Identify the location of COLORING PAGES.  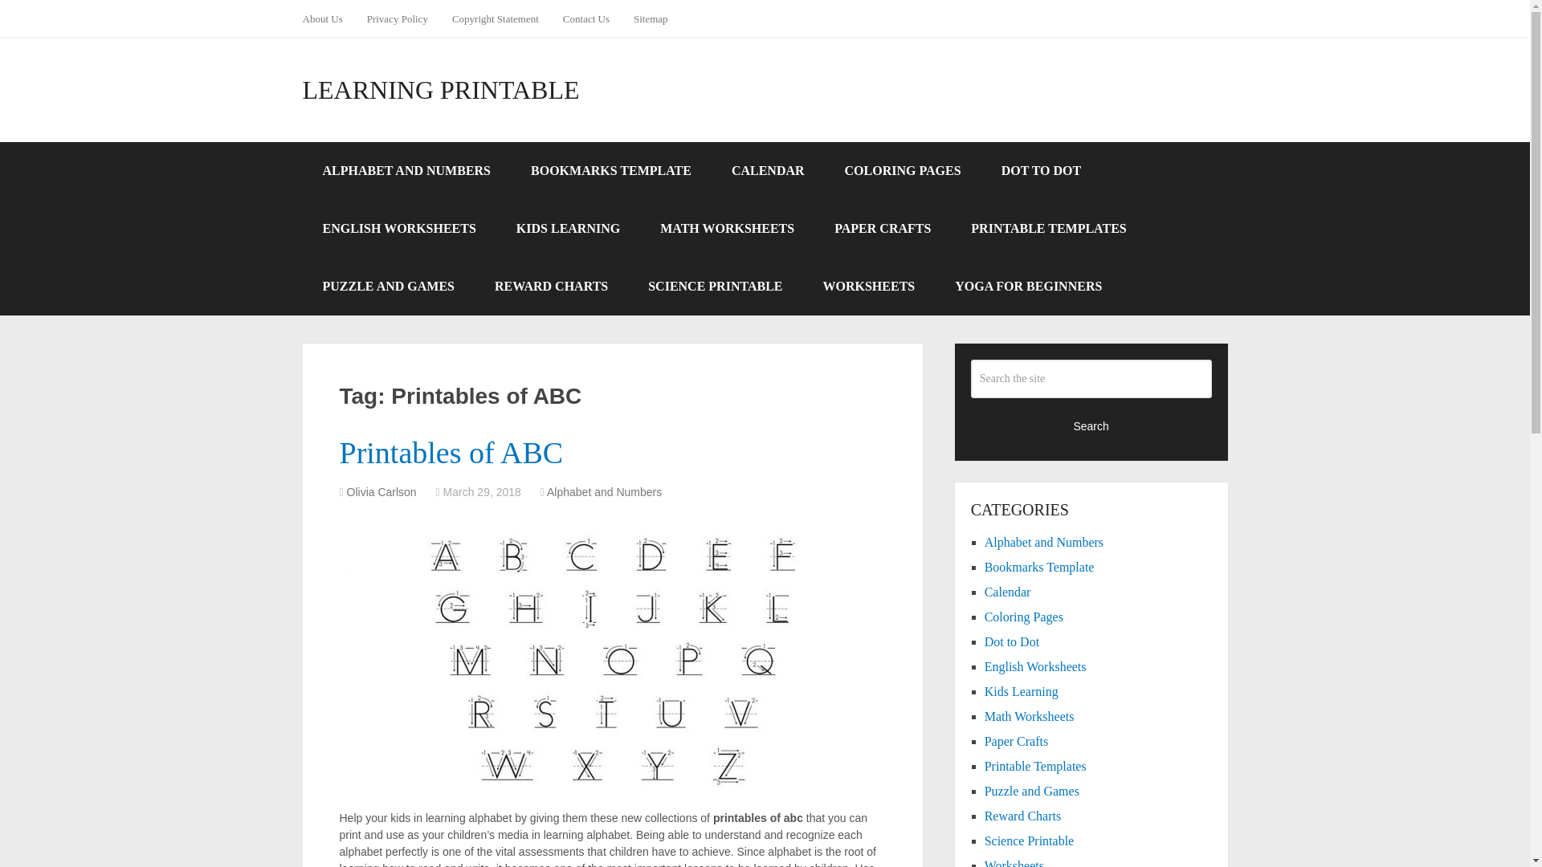
(903, 171).